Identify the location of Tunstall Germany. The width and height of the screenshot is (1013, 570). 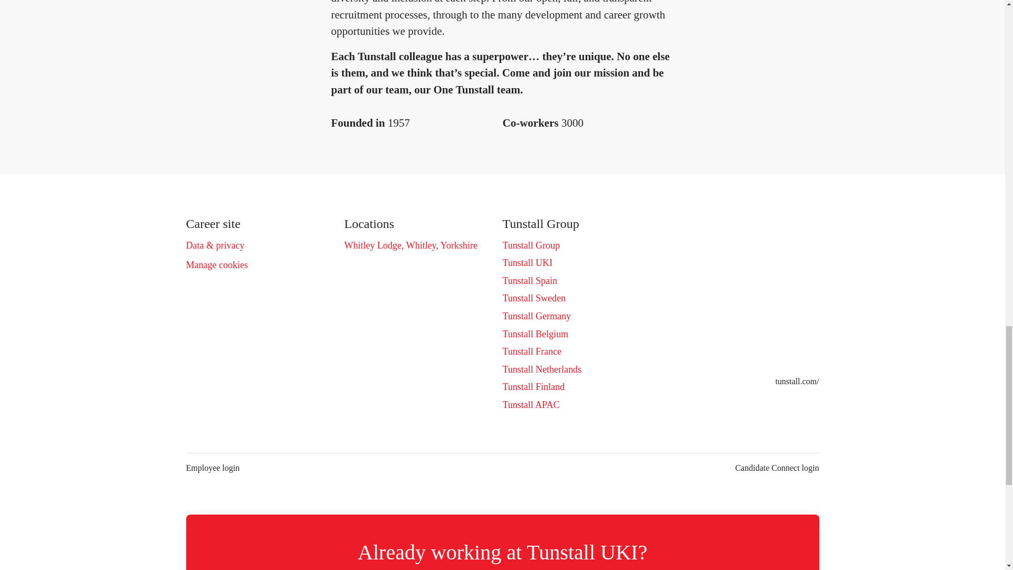
(537, 316).